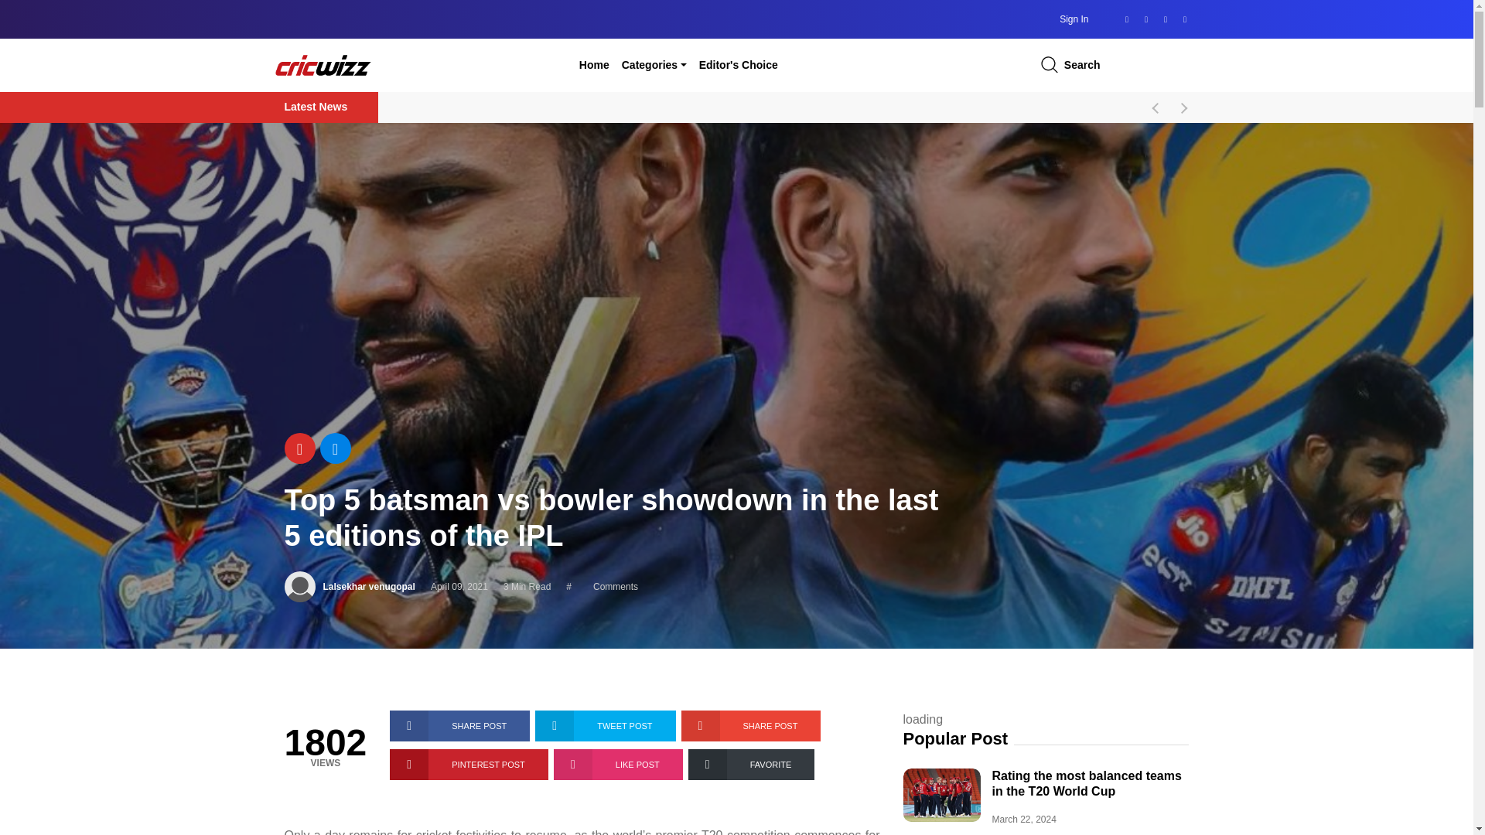 Image resolution: width=1485 pixels, height=835 pixels. What do you see at coordinates (605, 726) in the screenshot?
I see `TWEET POST` at bounding box center [605, 726].